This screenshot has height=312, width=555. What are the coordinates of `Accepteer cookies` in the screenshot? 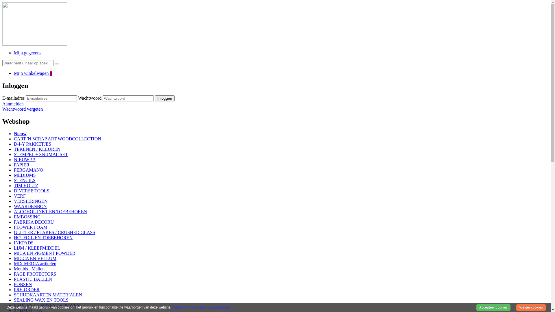 It's located at (493, 308).